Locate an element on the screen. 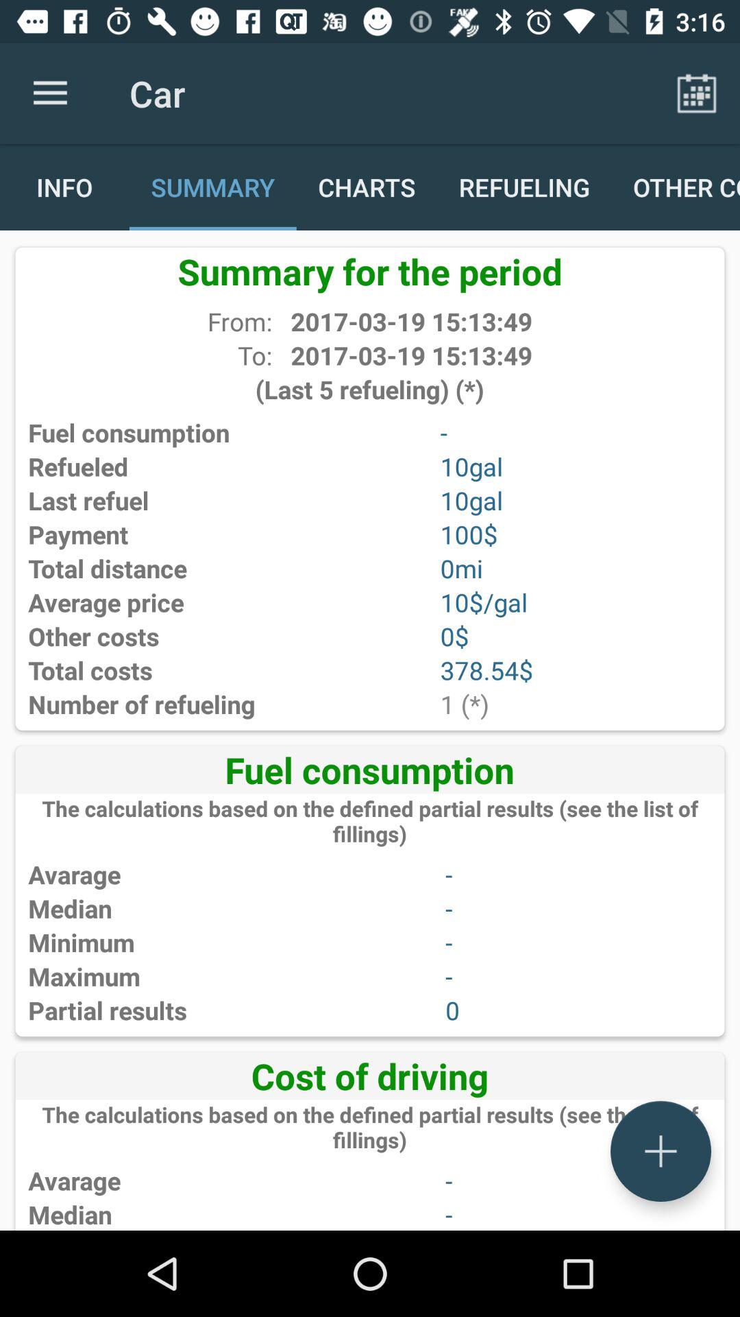  turn on the item next to car app is located at coordinates (696, 93).